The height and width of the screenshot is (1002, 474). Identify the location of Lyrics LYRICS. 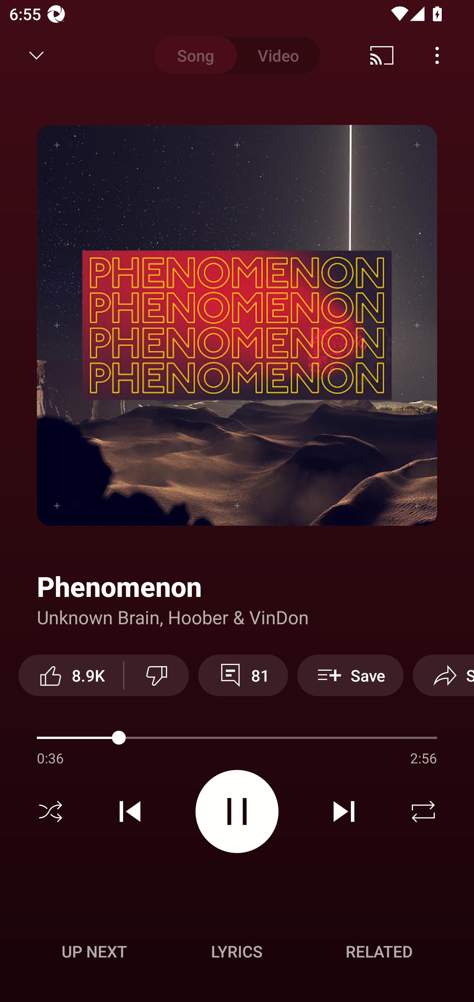
(237, 951).